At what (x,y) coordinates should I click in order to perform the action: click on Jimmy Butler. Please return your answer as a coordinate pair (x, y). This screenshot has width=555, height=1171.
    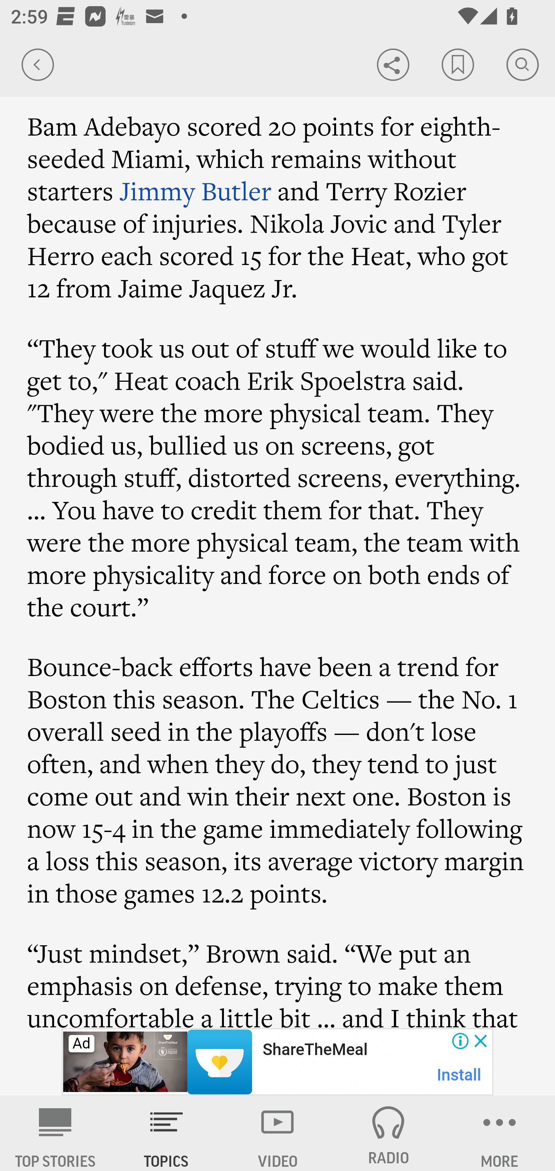
    Looking at the image, I should click on (196, 191).